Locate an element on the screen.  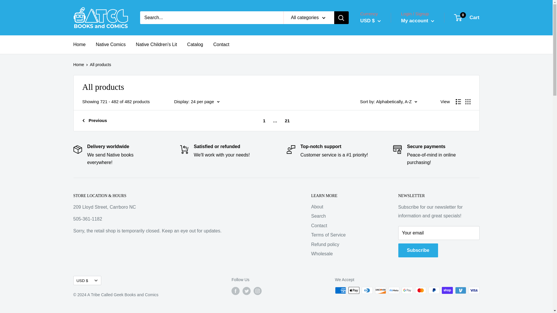
CDF is located at coordinates (380, 257).